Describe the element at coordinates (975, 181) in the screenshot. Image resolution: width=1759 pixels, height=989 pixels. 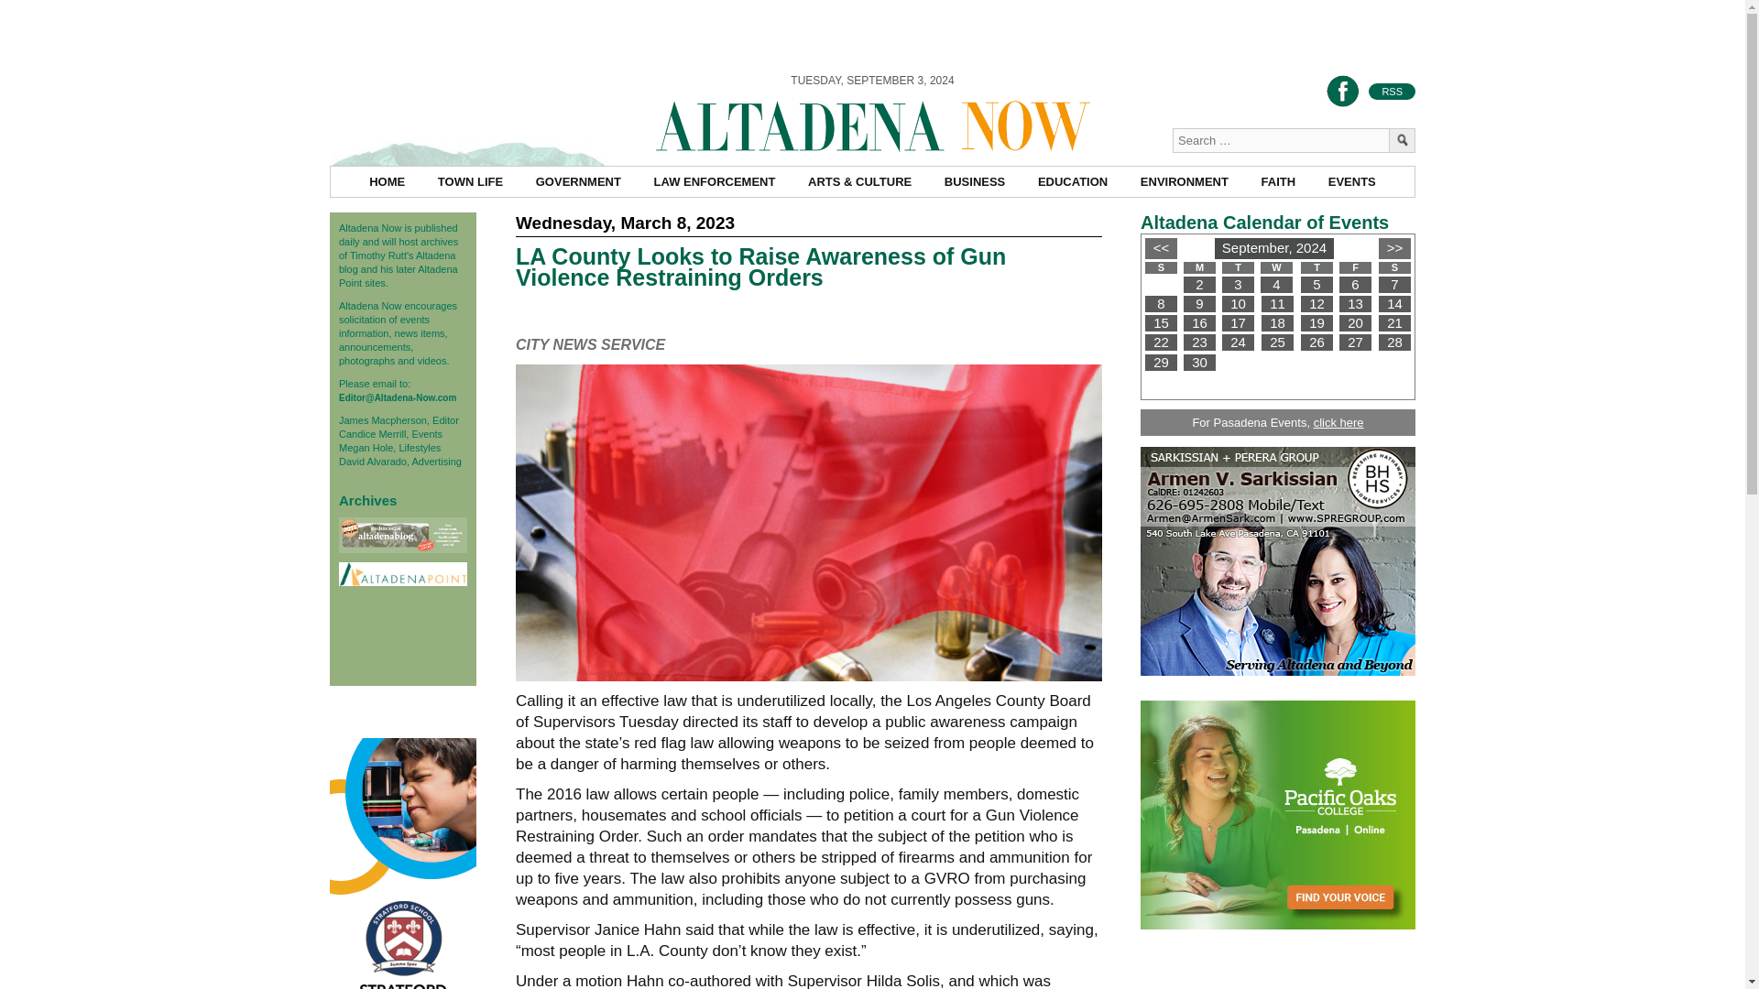
I see `BUSINESS` at that location.